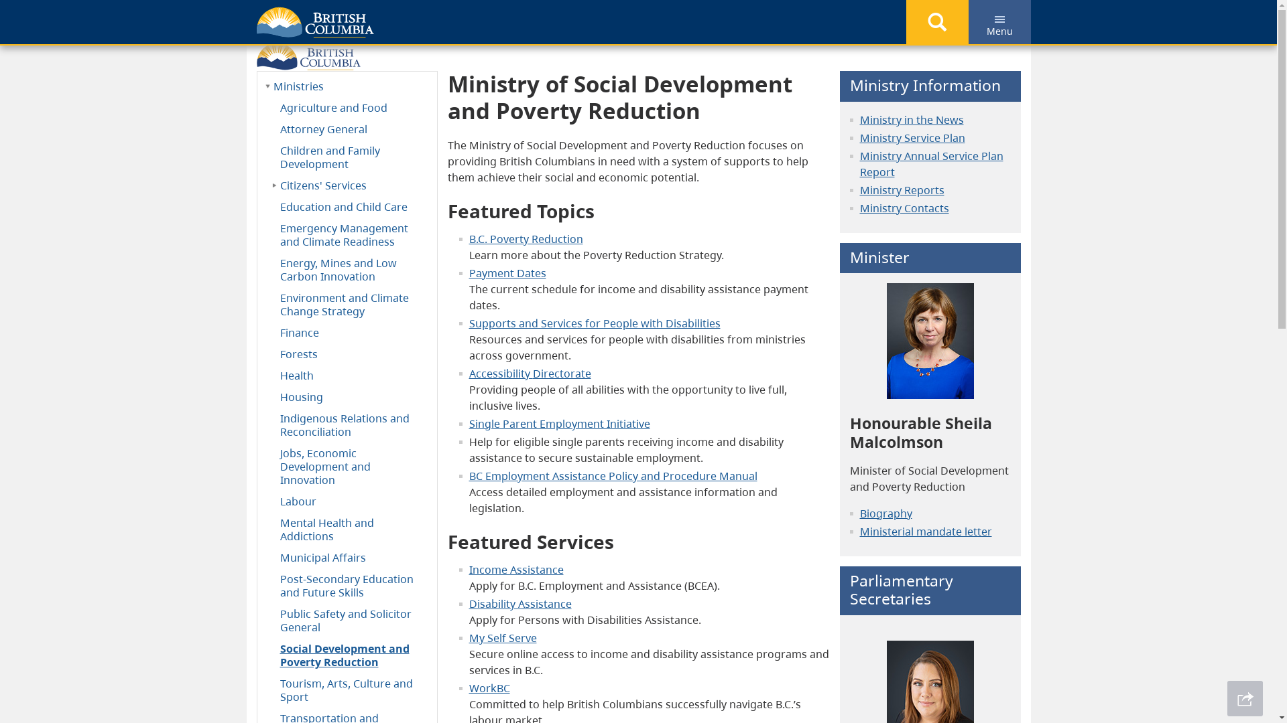 The image size is (1287, 723). What do you see at coordinates (882, 18) in the screenshot?
I see `Ministries` at bounding box center [882, 18].